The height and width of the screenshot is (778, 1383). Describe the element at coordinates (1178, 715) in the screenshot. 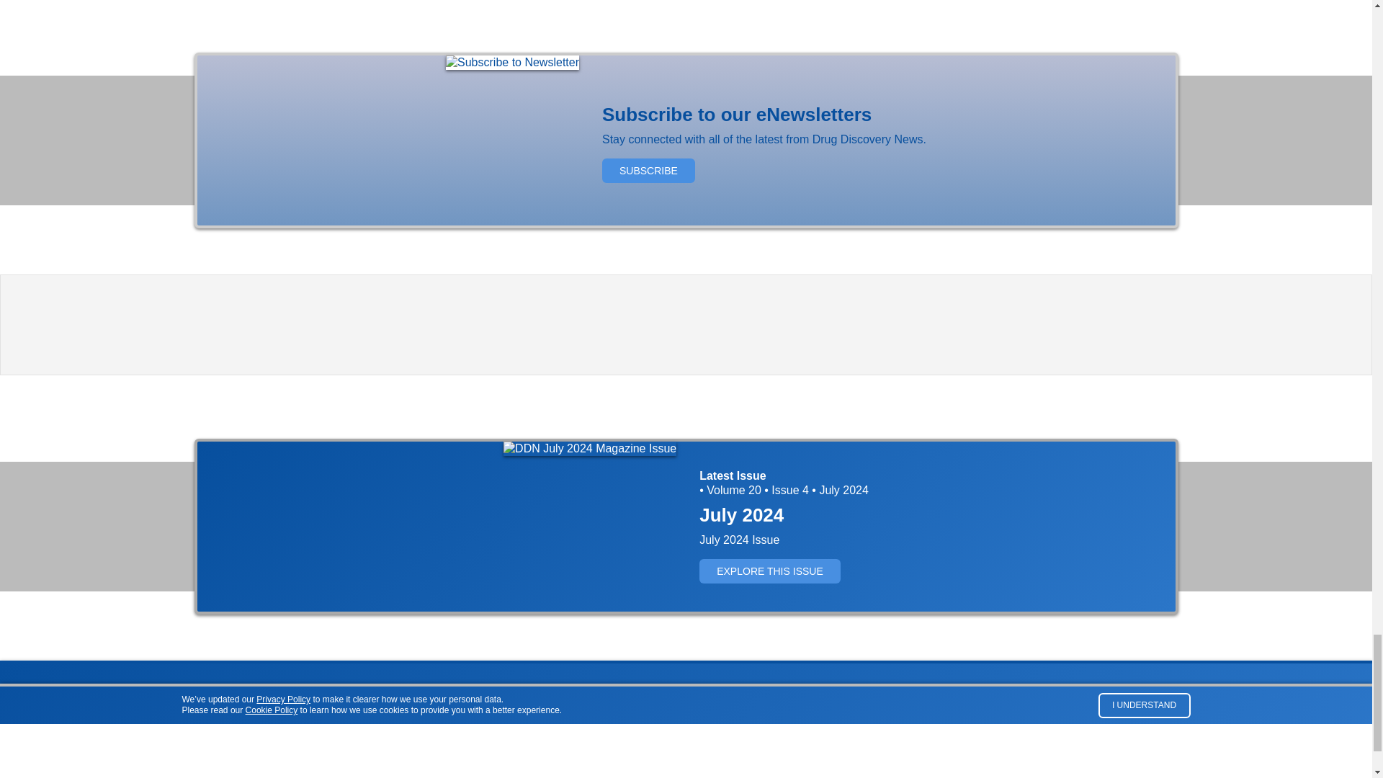

I see `LinkedIn` at that location.